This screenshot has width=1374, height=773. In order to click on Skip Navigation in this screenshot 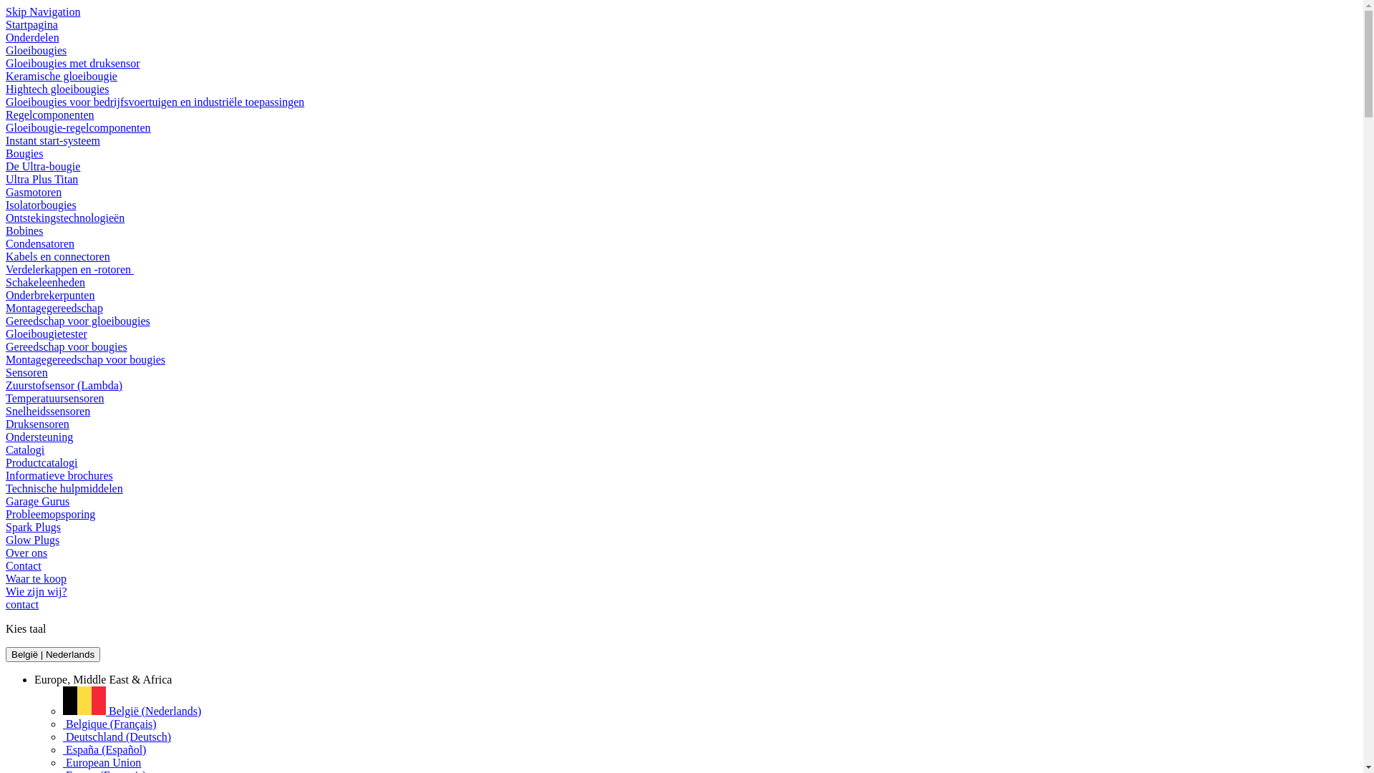, I will do `click(43, 11)`.